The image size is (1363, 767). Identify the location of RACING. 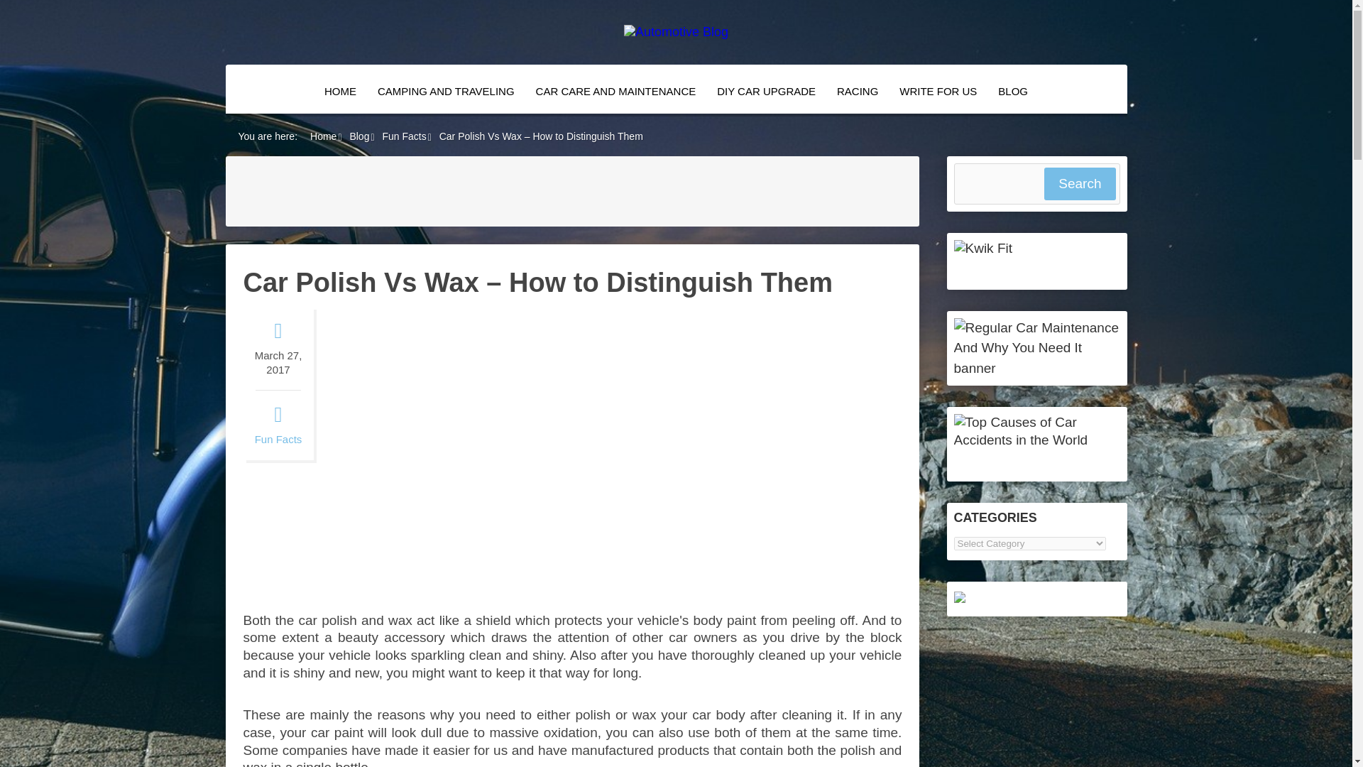
(857, 91).